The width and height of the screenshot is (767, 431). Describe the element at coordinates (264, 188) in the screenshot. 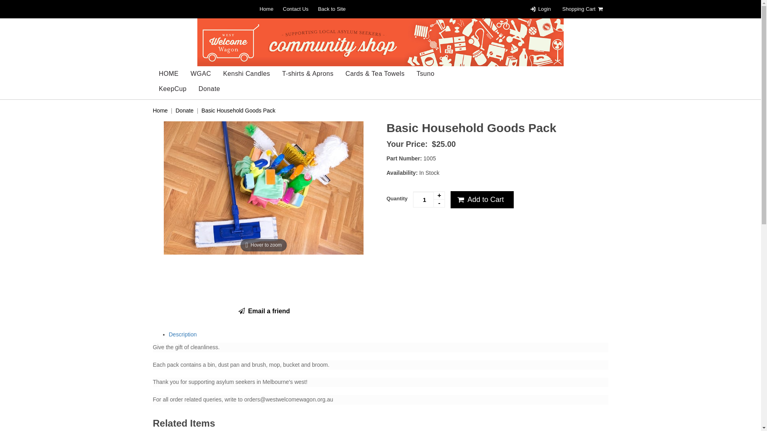

I see `Zoom in on Image(s)
Hover to zoom` at that location.